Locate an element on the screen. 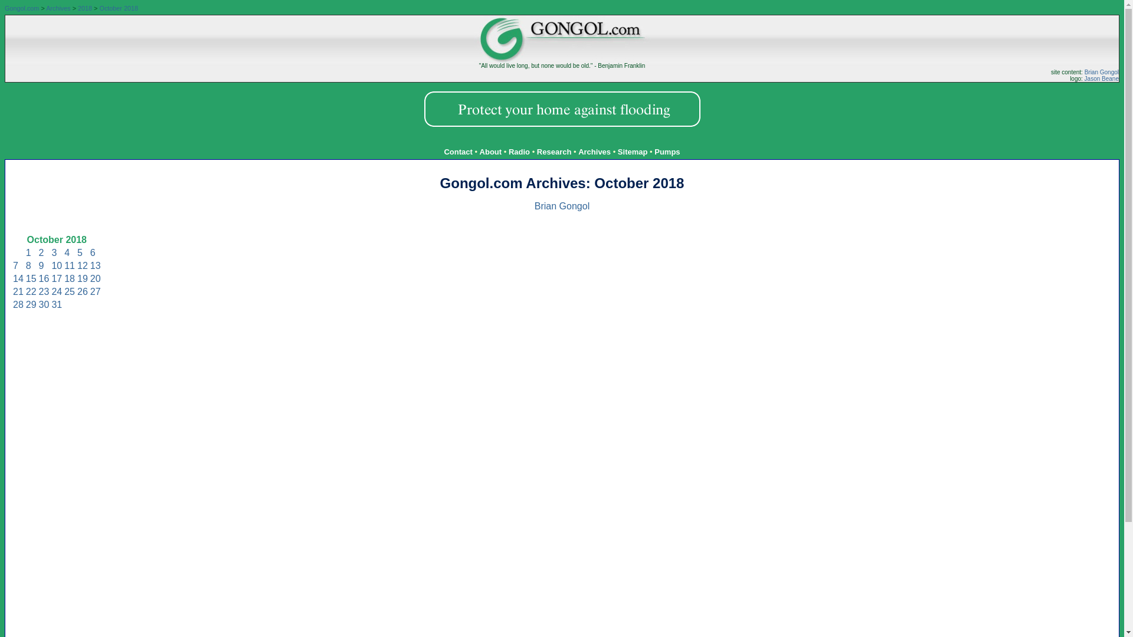 The height and width of the screenshot is (637, 1133). Gongol.com is located at coordinates (21, 8).